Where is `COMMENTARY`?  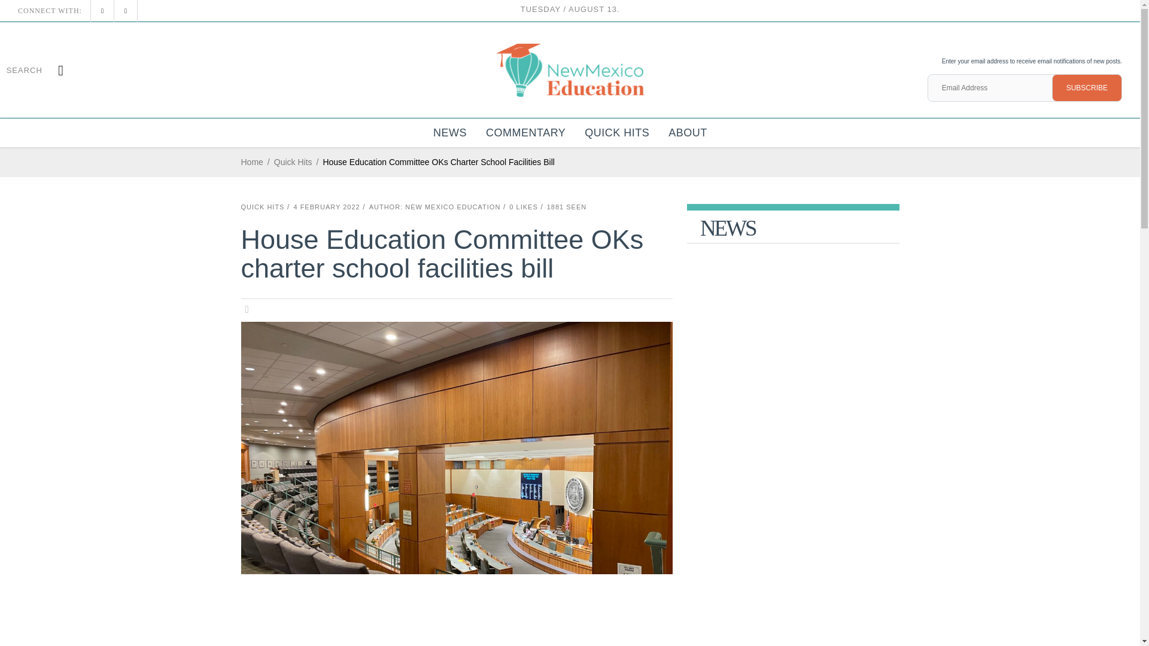
COMMENTARY is located at coordinates (525, 133).